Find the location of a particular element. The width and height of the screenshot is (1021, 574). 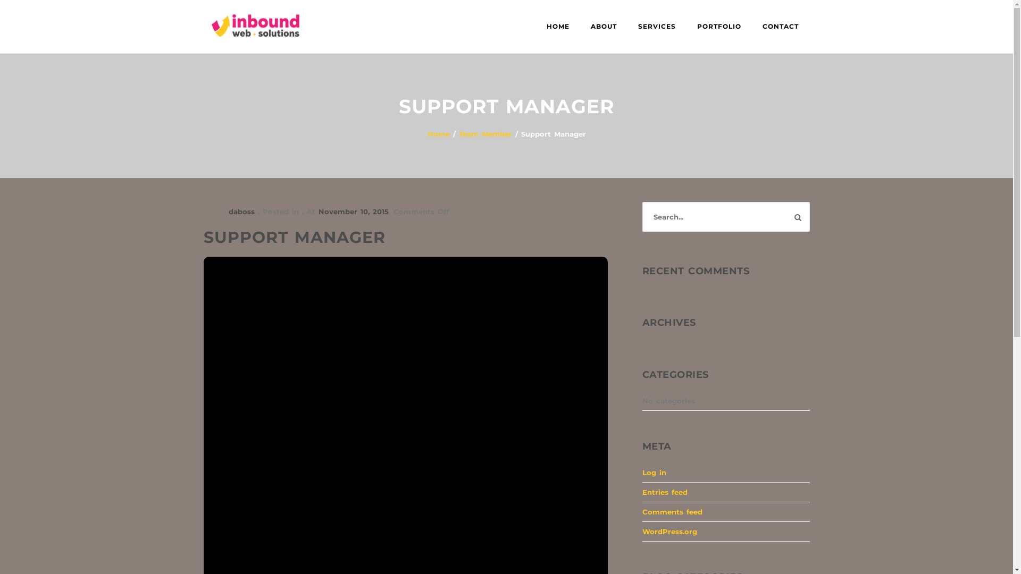

Home is located at coordinates (439, 134).